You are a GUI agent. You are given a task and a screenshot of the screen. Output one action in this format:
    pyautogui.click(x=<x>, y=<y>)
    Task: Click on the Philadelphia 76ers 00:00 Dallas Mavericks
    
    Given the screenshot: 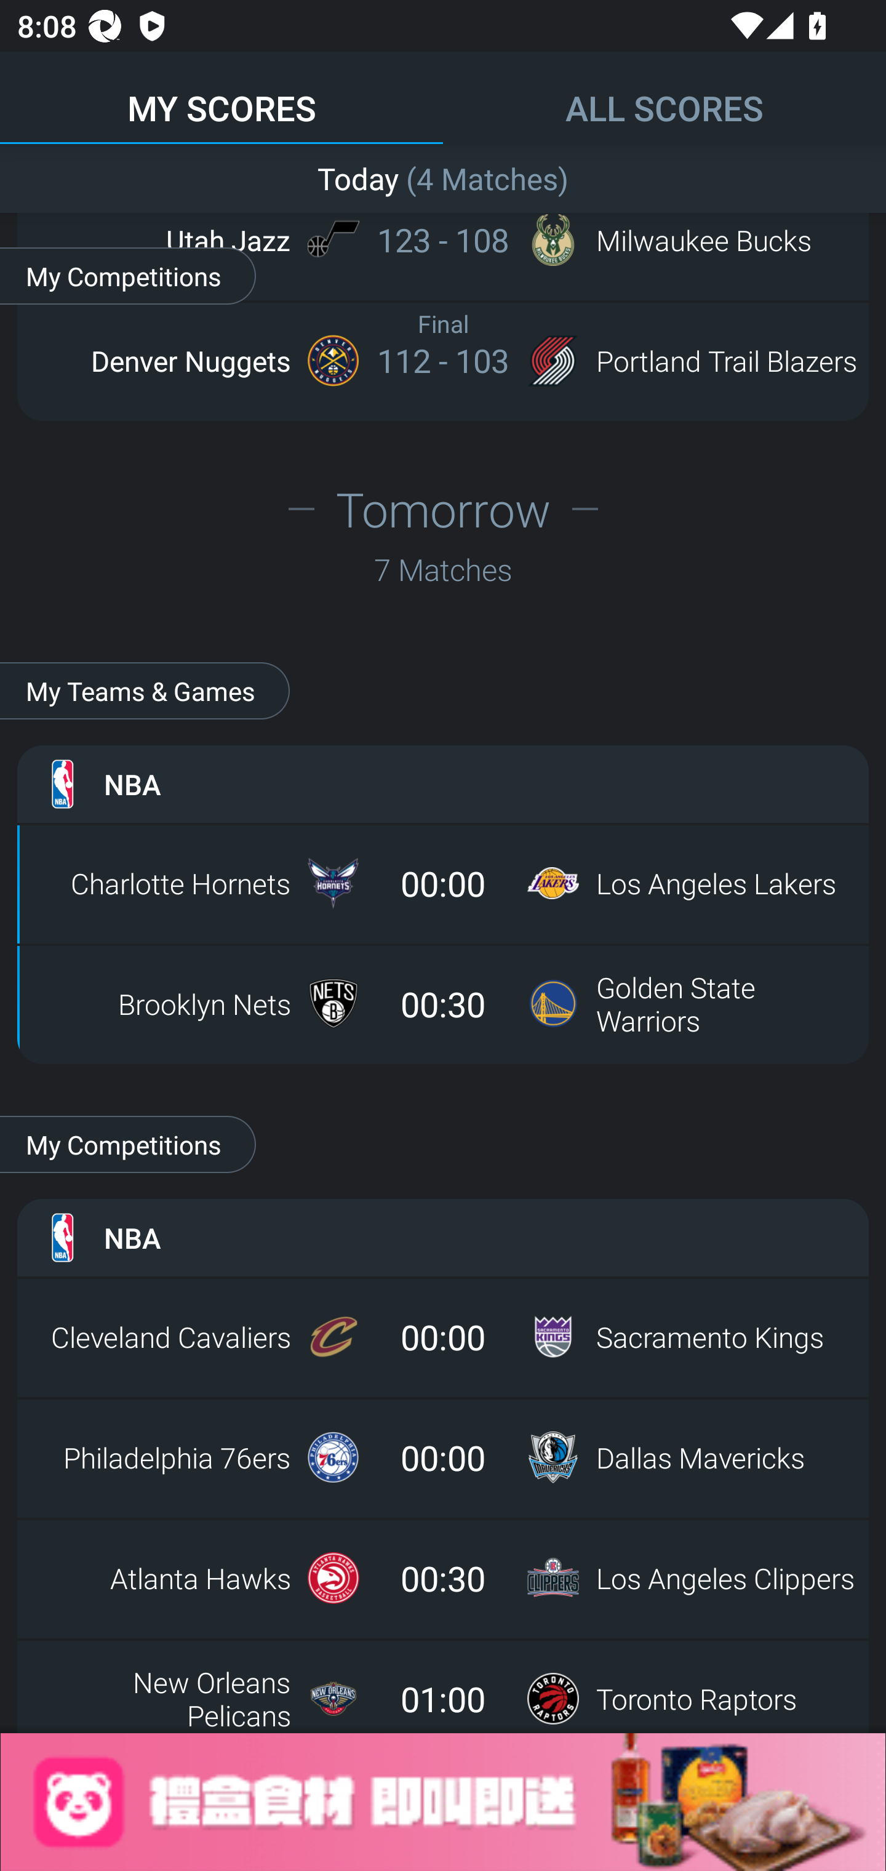 What is the action you would take?
    pyautogui.click(x=443, y=1457)
    